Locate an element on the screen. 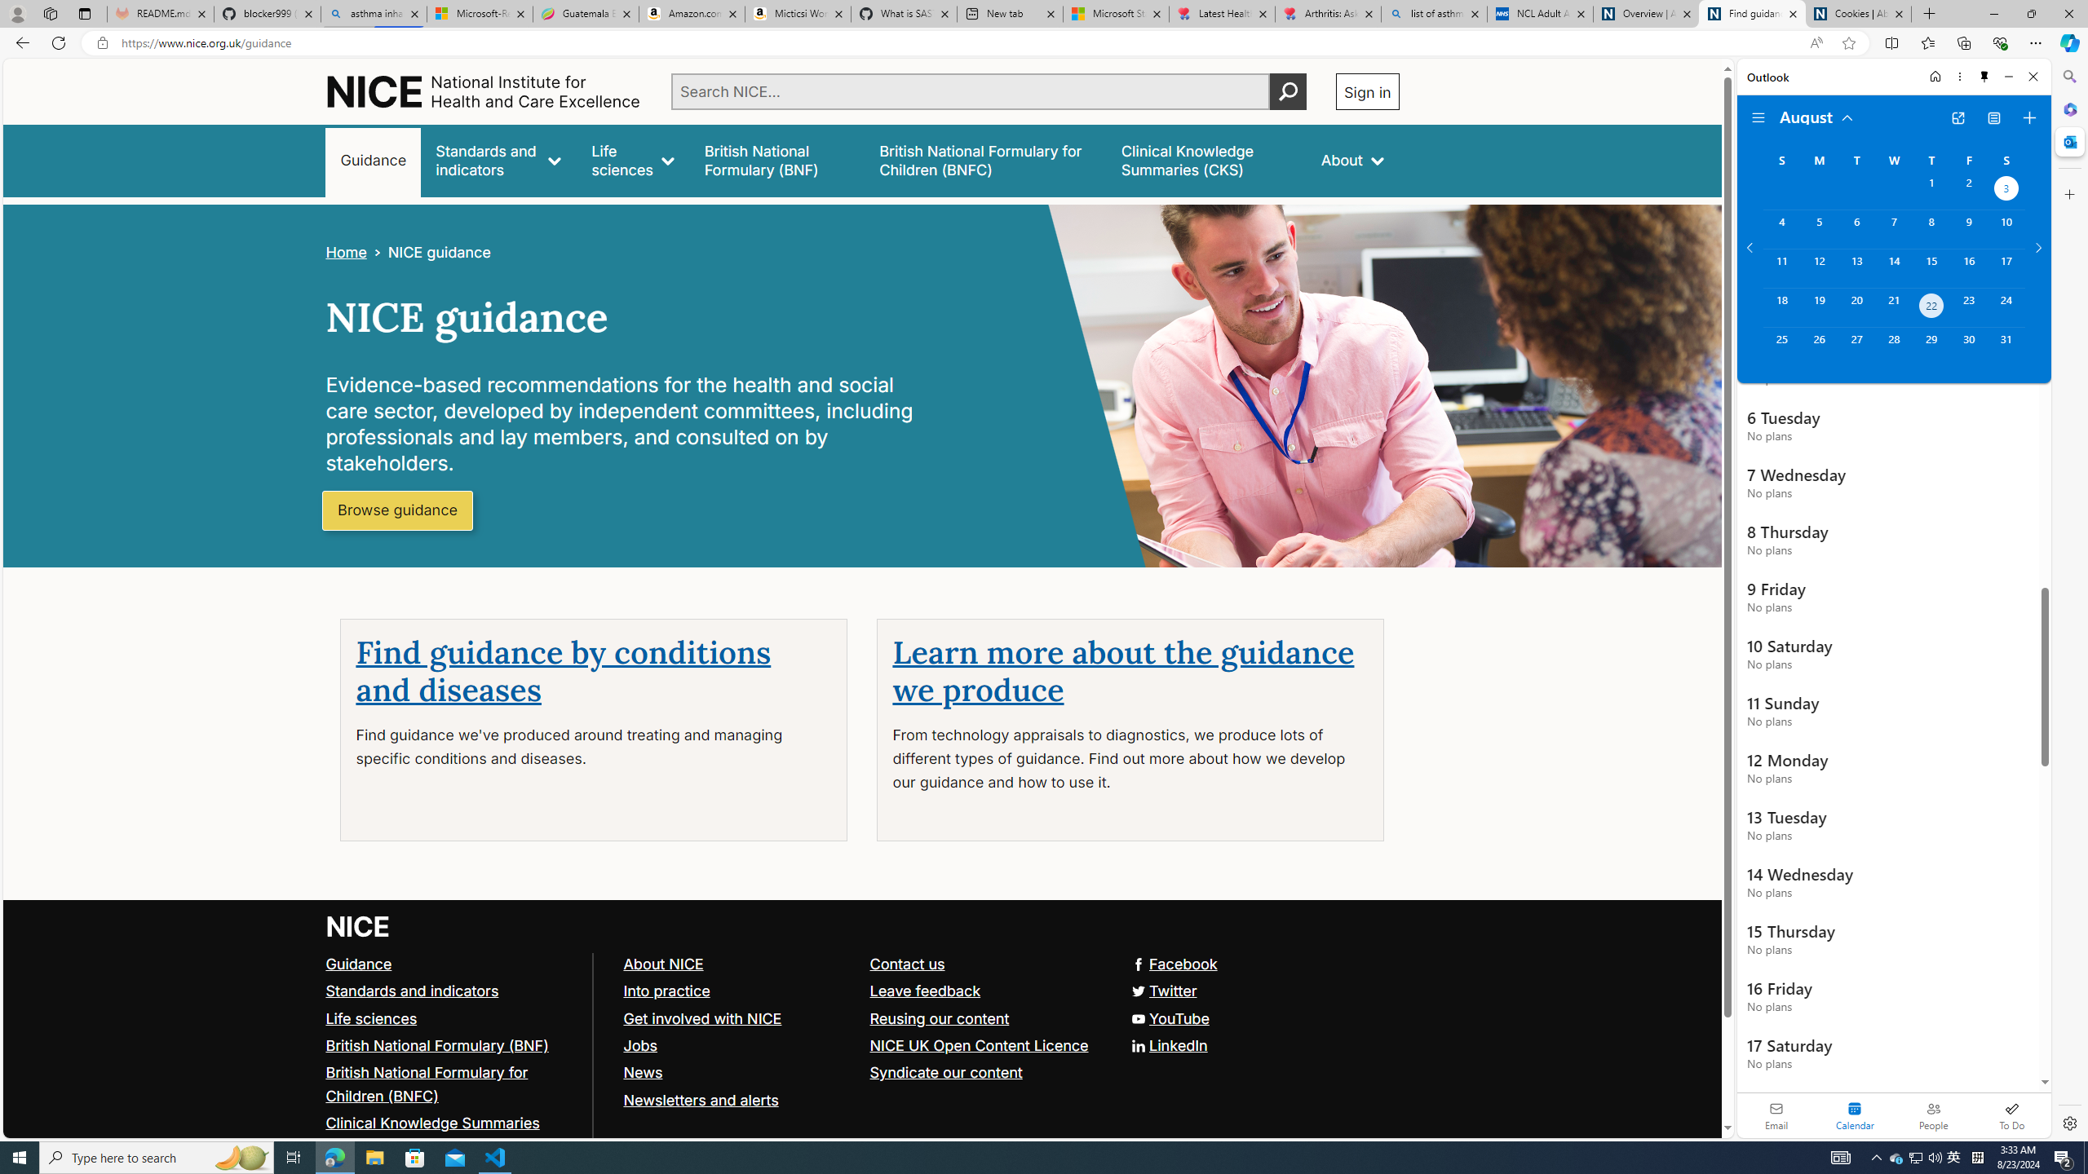  Thursday, August 22, 2024. Today.  is located at coordinates (1931, 307).